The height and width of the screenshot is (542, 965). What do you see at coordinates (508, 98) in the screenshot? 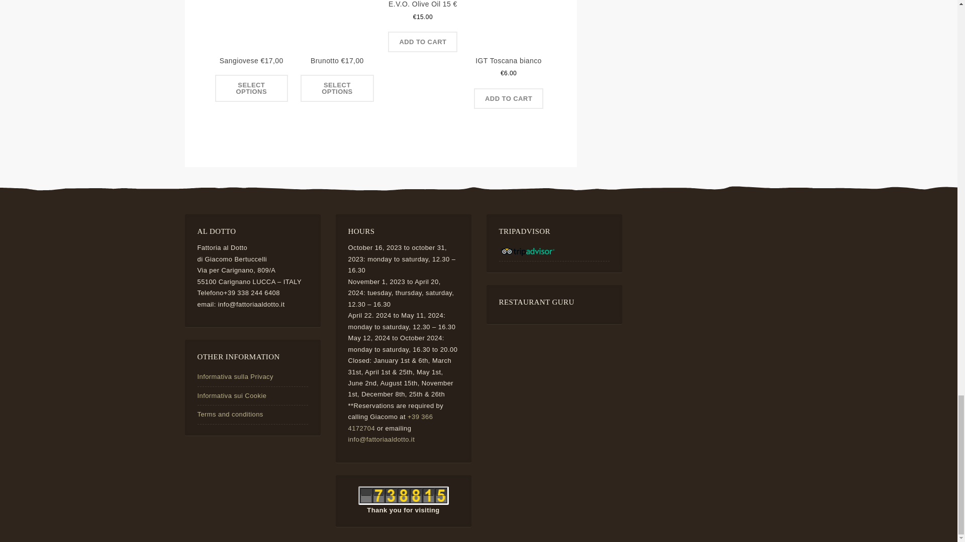
I see `ADD TO CART` at bounding box center [508, 98].